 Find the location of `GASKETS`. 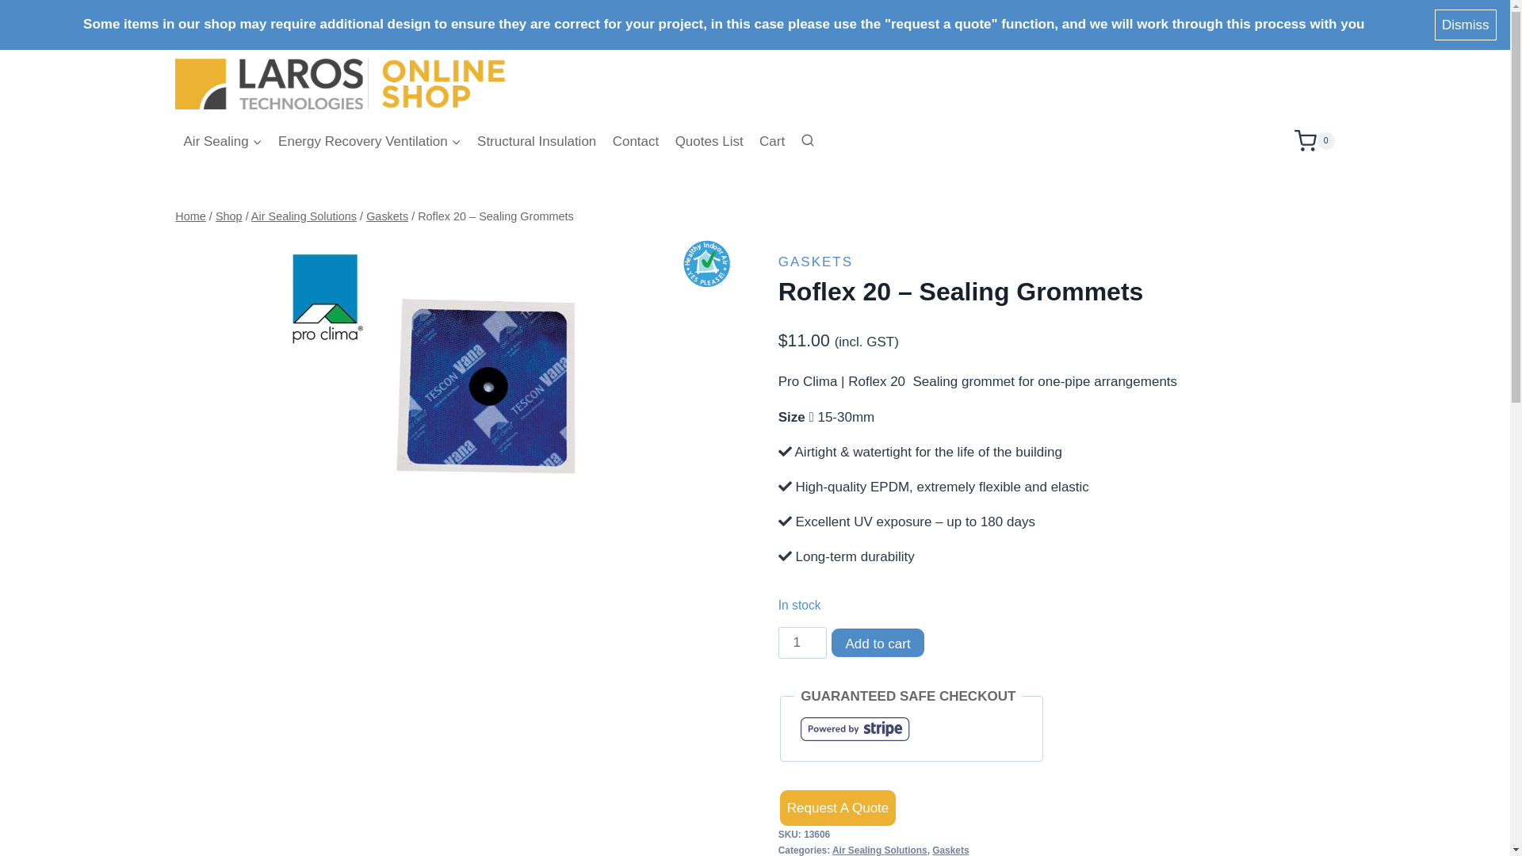

GASKETS is located at coordinates (816, 262).